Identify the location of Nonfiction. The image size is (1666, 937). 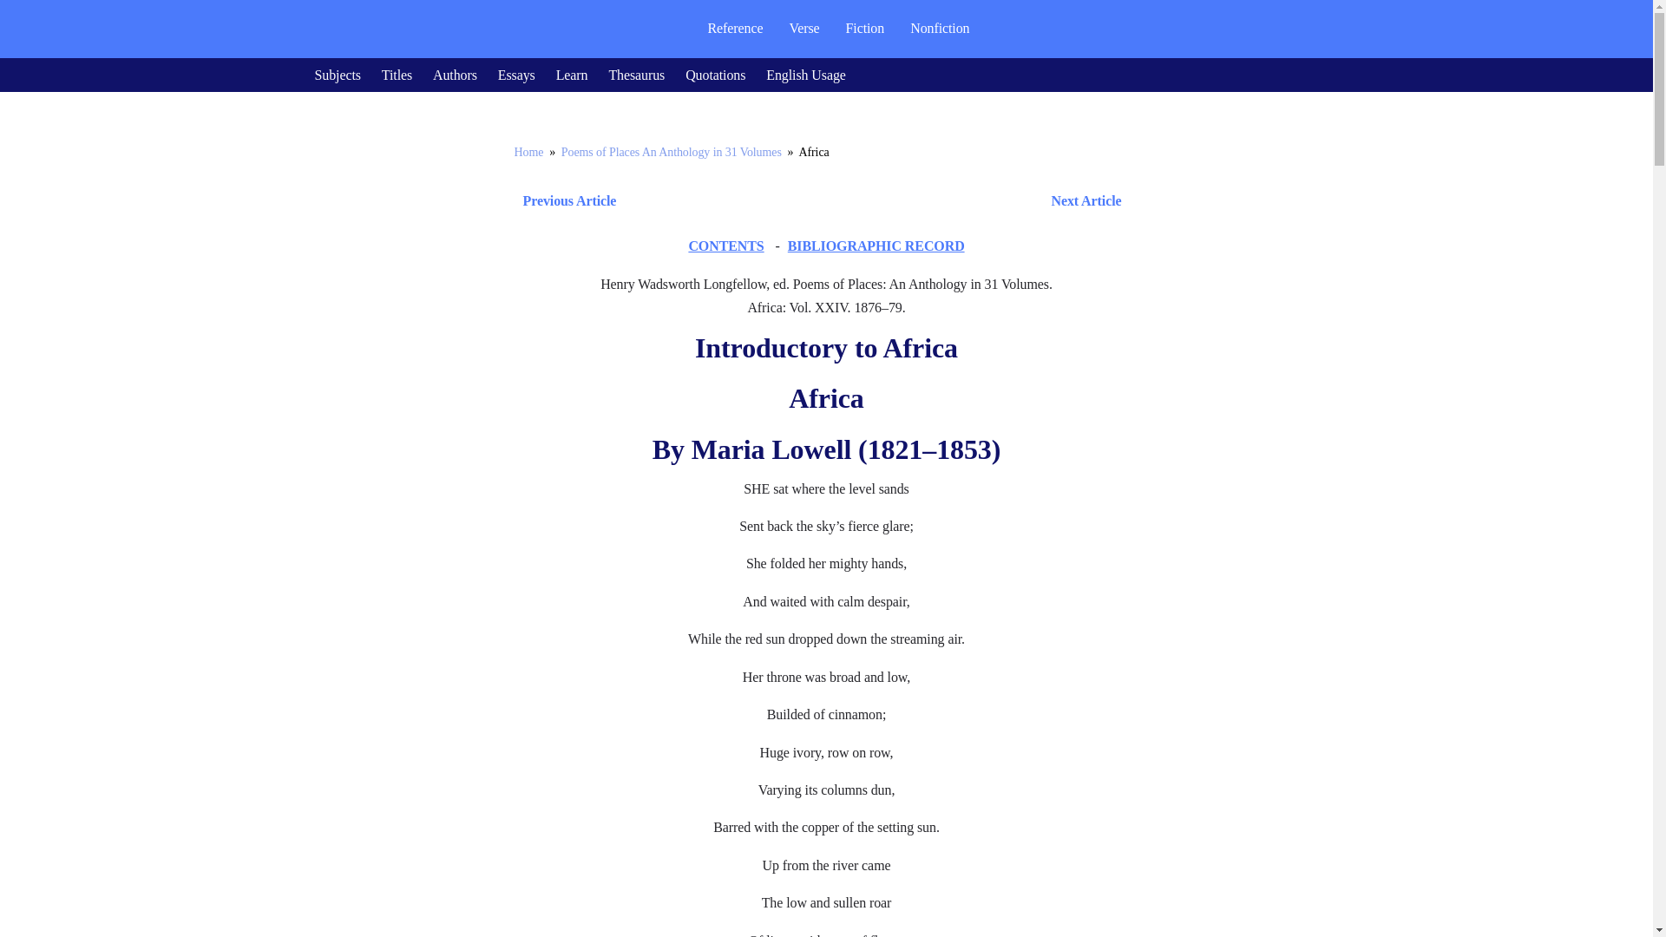
(940, 28).